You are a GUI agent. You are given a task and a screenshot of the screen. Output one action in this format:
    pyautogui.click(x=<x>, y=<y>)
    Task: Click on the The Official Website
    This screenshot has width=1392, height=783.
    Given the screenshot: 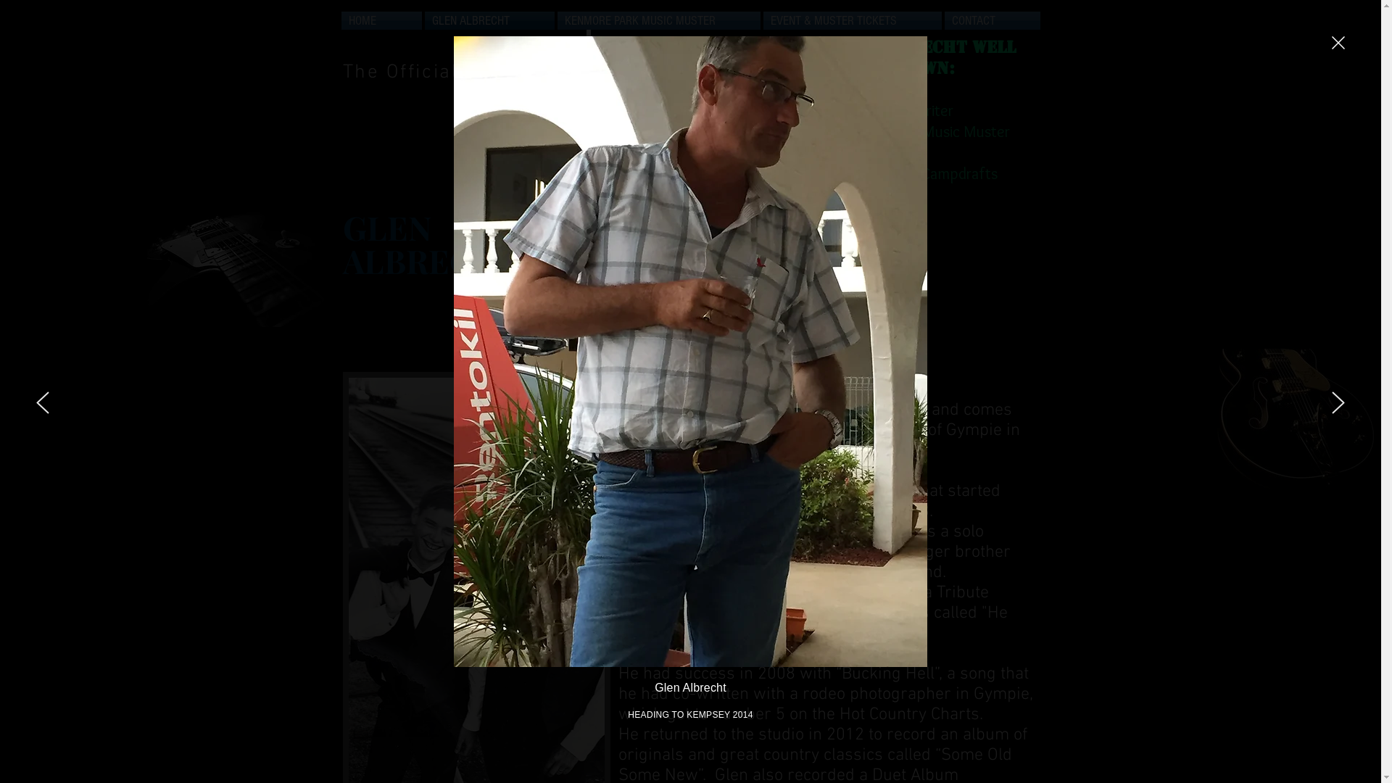 What is the action you would take?
    pyautogui.click(x=444, y=72)
    